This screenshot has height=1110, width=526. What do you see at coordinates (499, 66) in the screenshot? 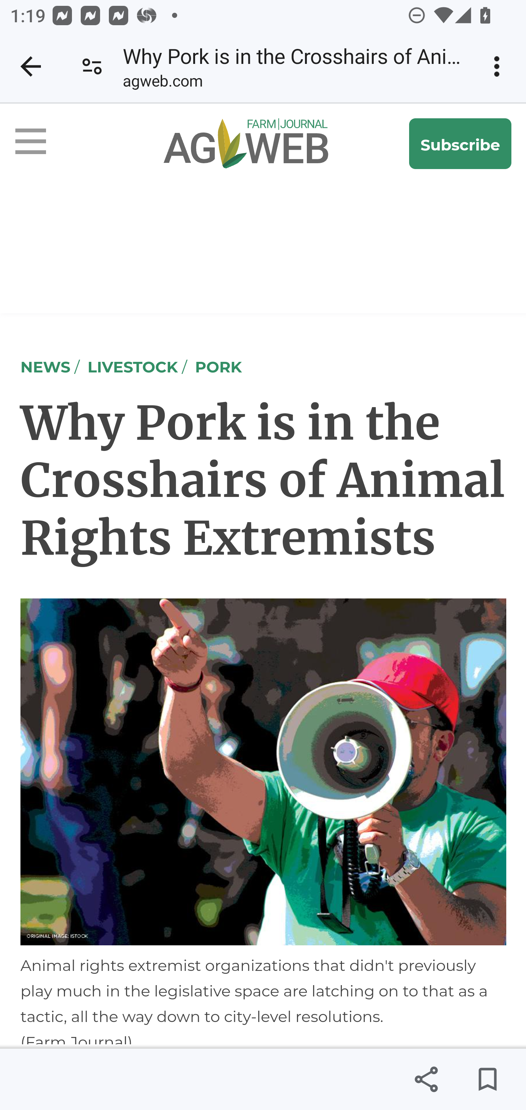
I see `Customize and control Google Chrome` at bounding box center [499, 66].